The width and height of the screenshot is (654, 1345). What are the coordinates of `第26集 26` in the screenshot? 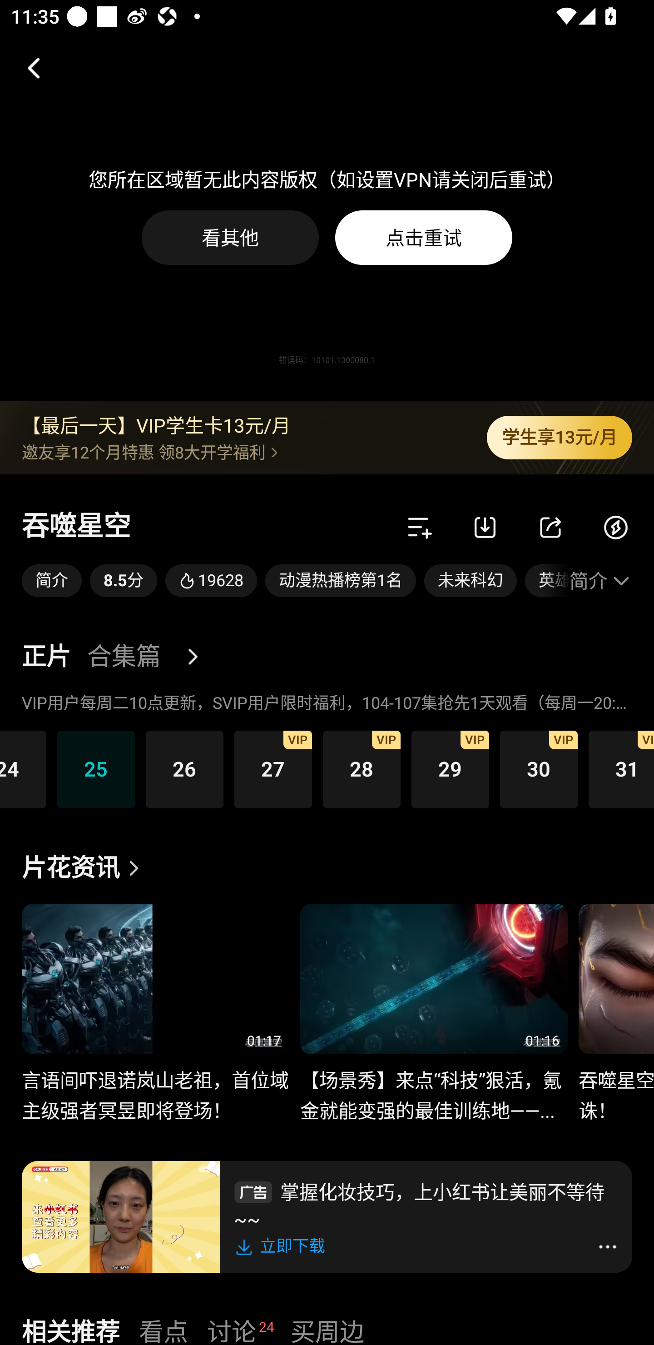 It's located at (184, 769).